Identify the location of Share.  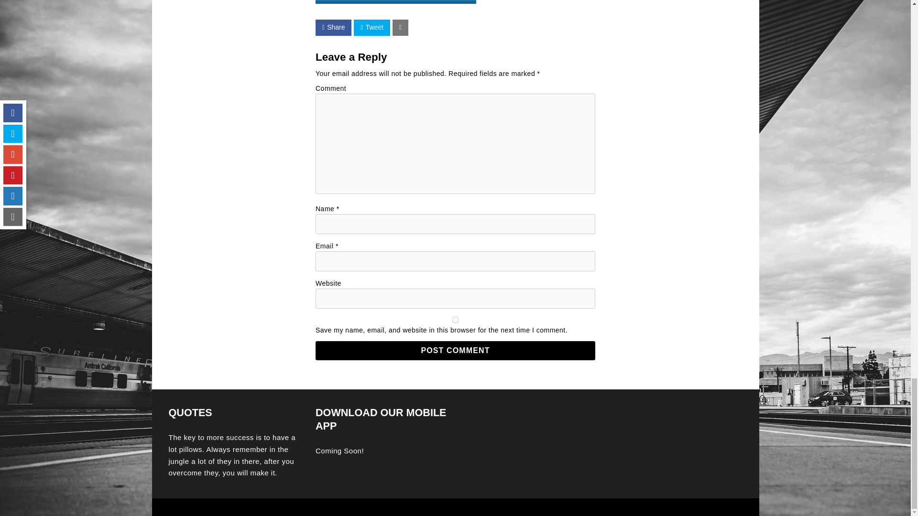
(334, 28).